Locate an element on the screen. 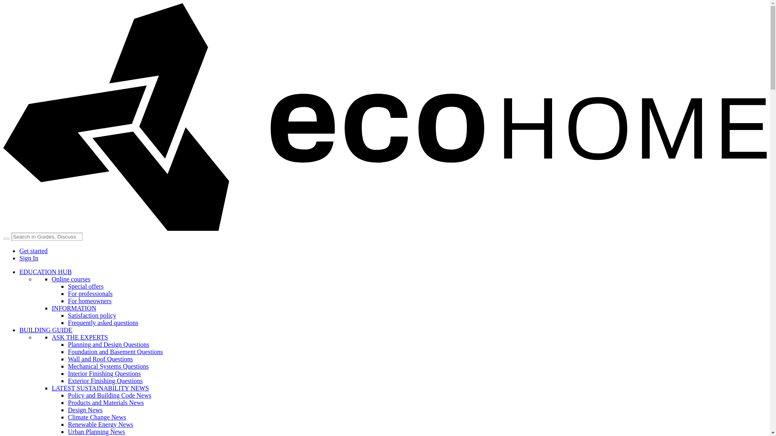 Image resolution: width=776 pixels, height=436 pixels. Online courses is located at coordinates (71, 279).